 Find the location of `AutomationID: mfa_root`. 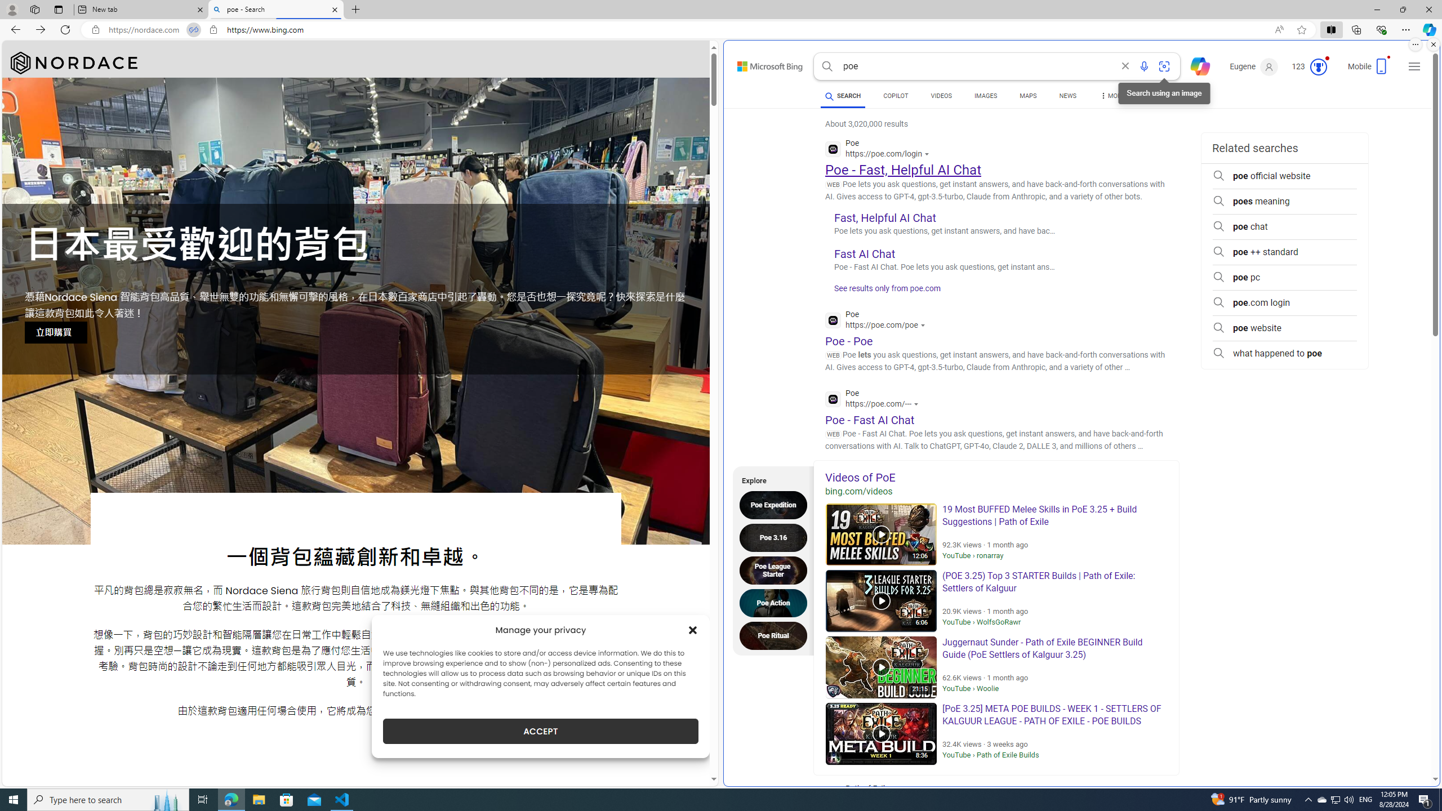

AutomationID: mfa_root is located at coordinates (1392, 746).